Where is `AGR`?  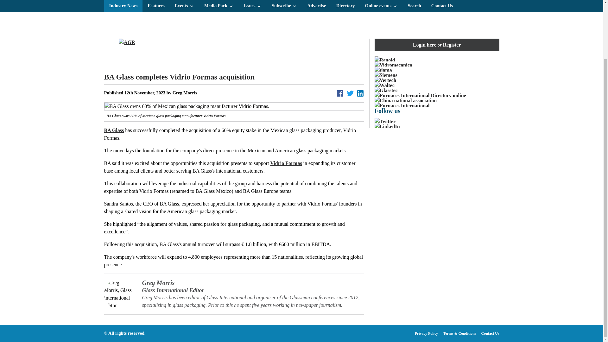 AGR is located at coordinates (234, 53).